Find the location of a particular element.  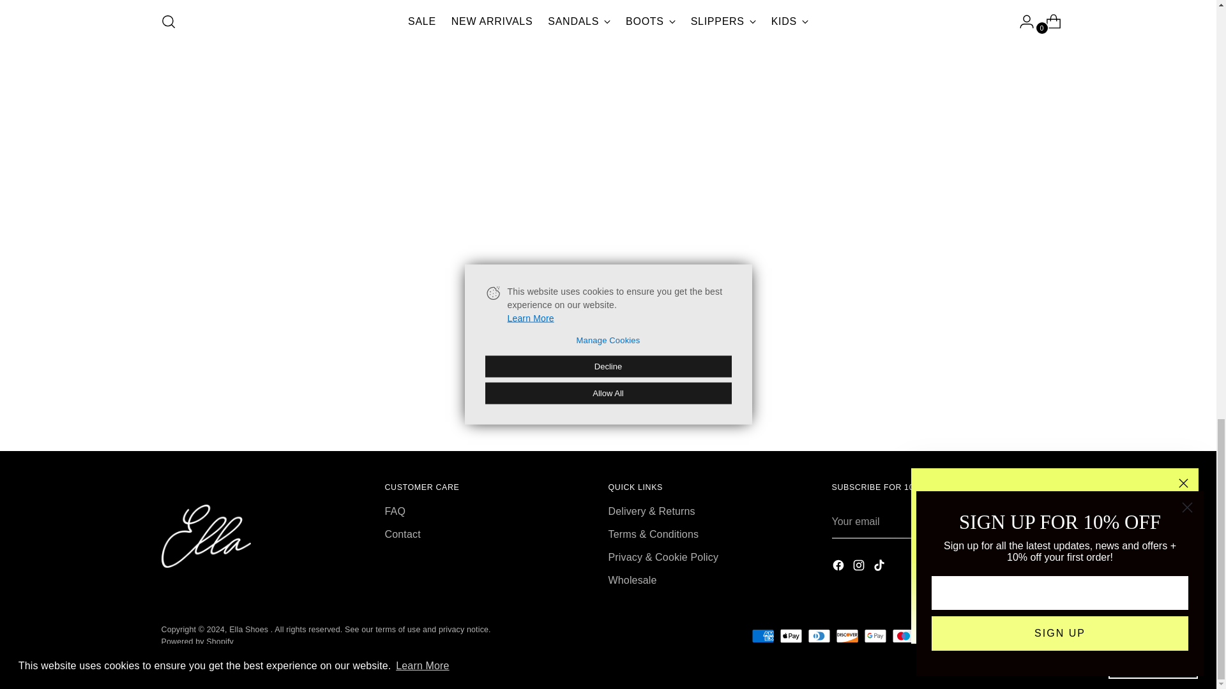

Ella Shoes  on Tiktok is located at coordinates (209, 653).